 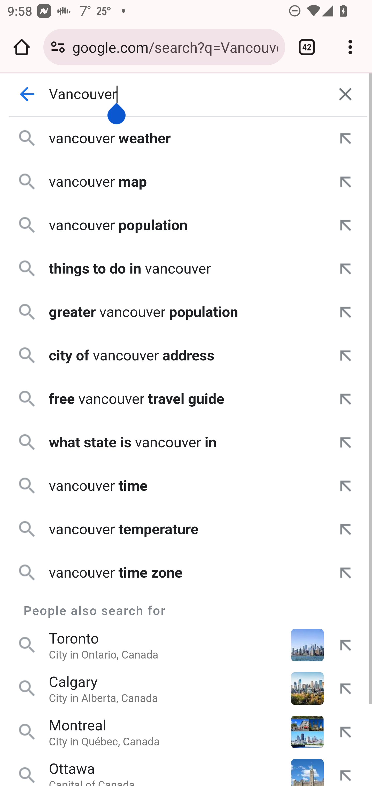 I want to click on Customize and control Google Chrome, so click(x=350, y=47).